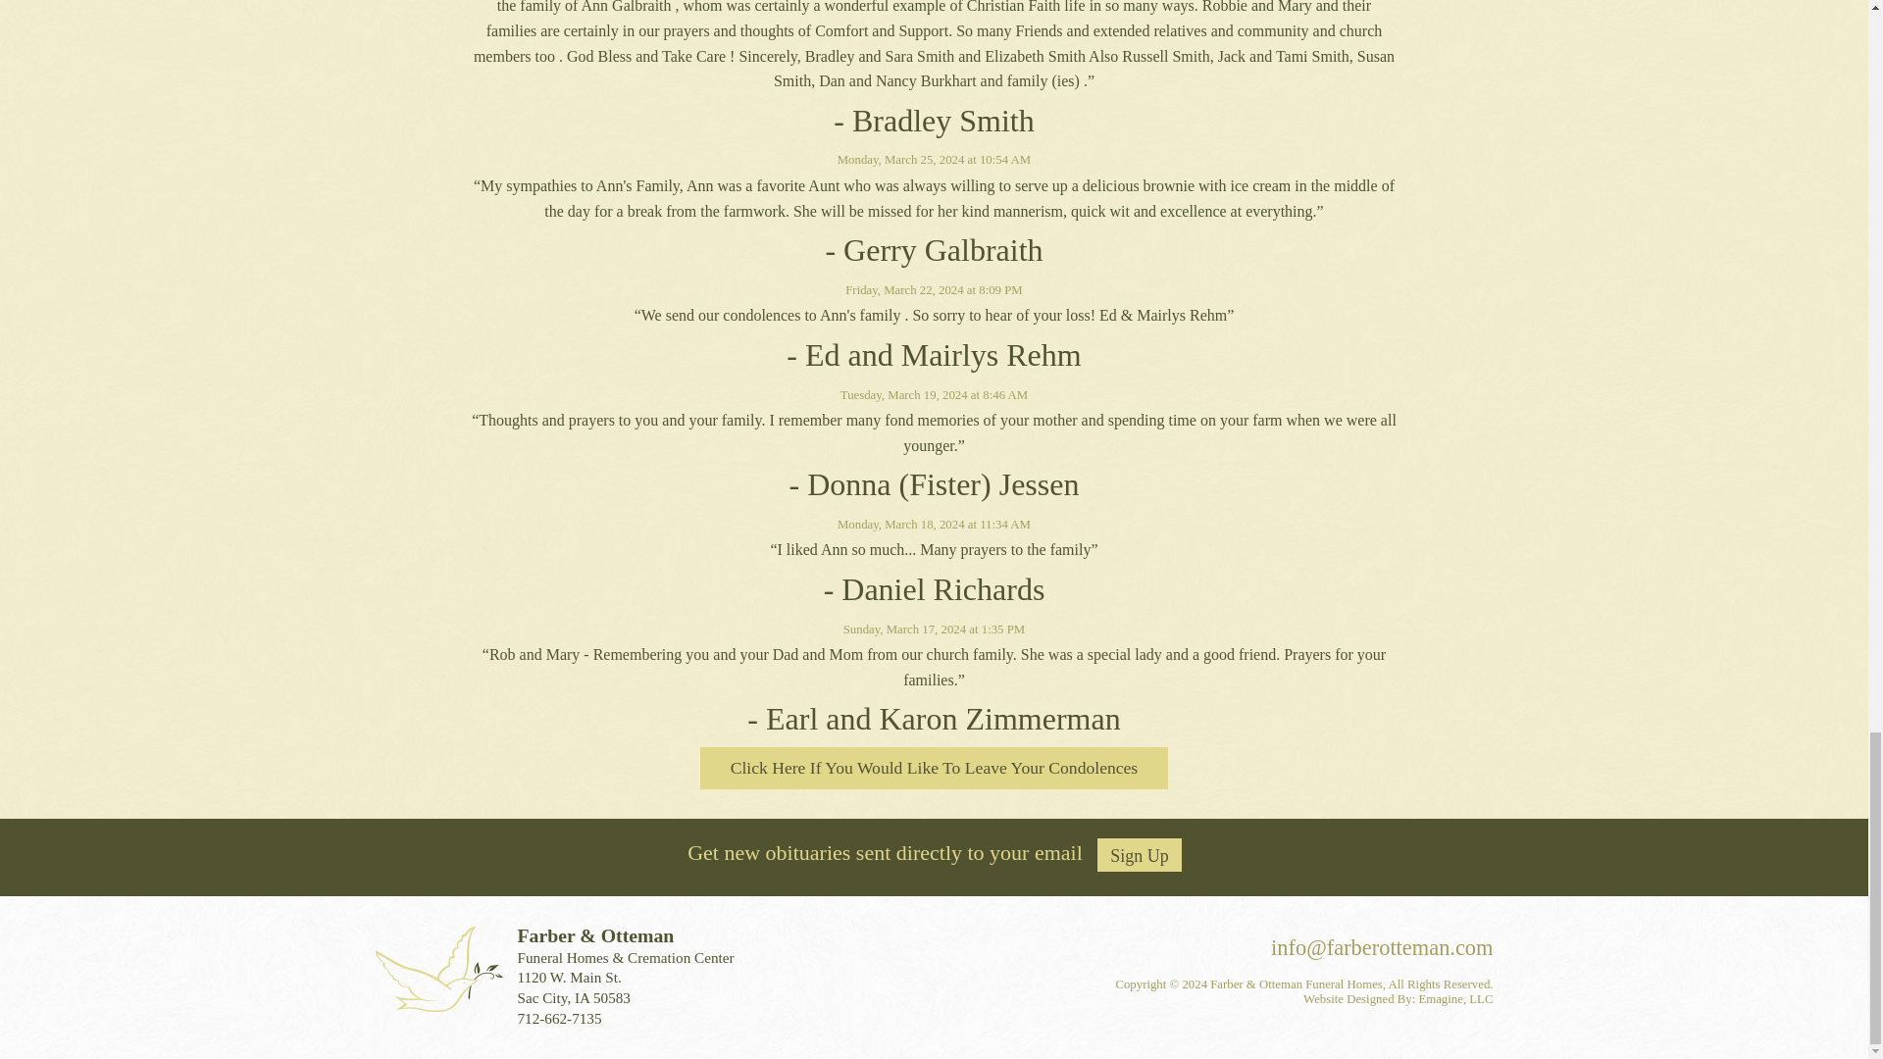 Image resolution: width=1883 pixels, height=1059 pixels. I want to click on Emagine, LLC, so click(1455, 998).